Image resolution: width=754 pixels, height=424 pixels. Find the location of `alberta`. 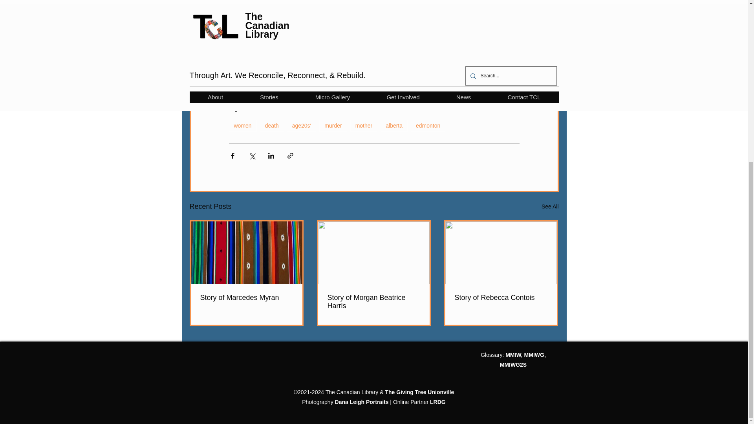

alberta is located at coordinates (394, 125).